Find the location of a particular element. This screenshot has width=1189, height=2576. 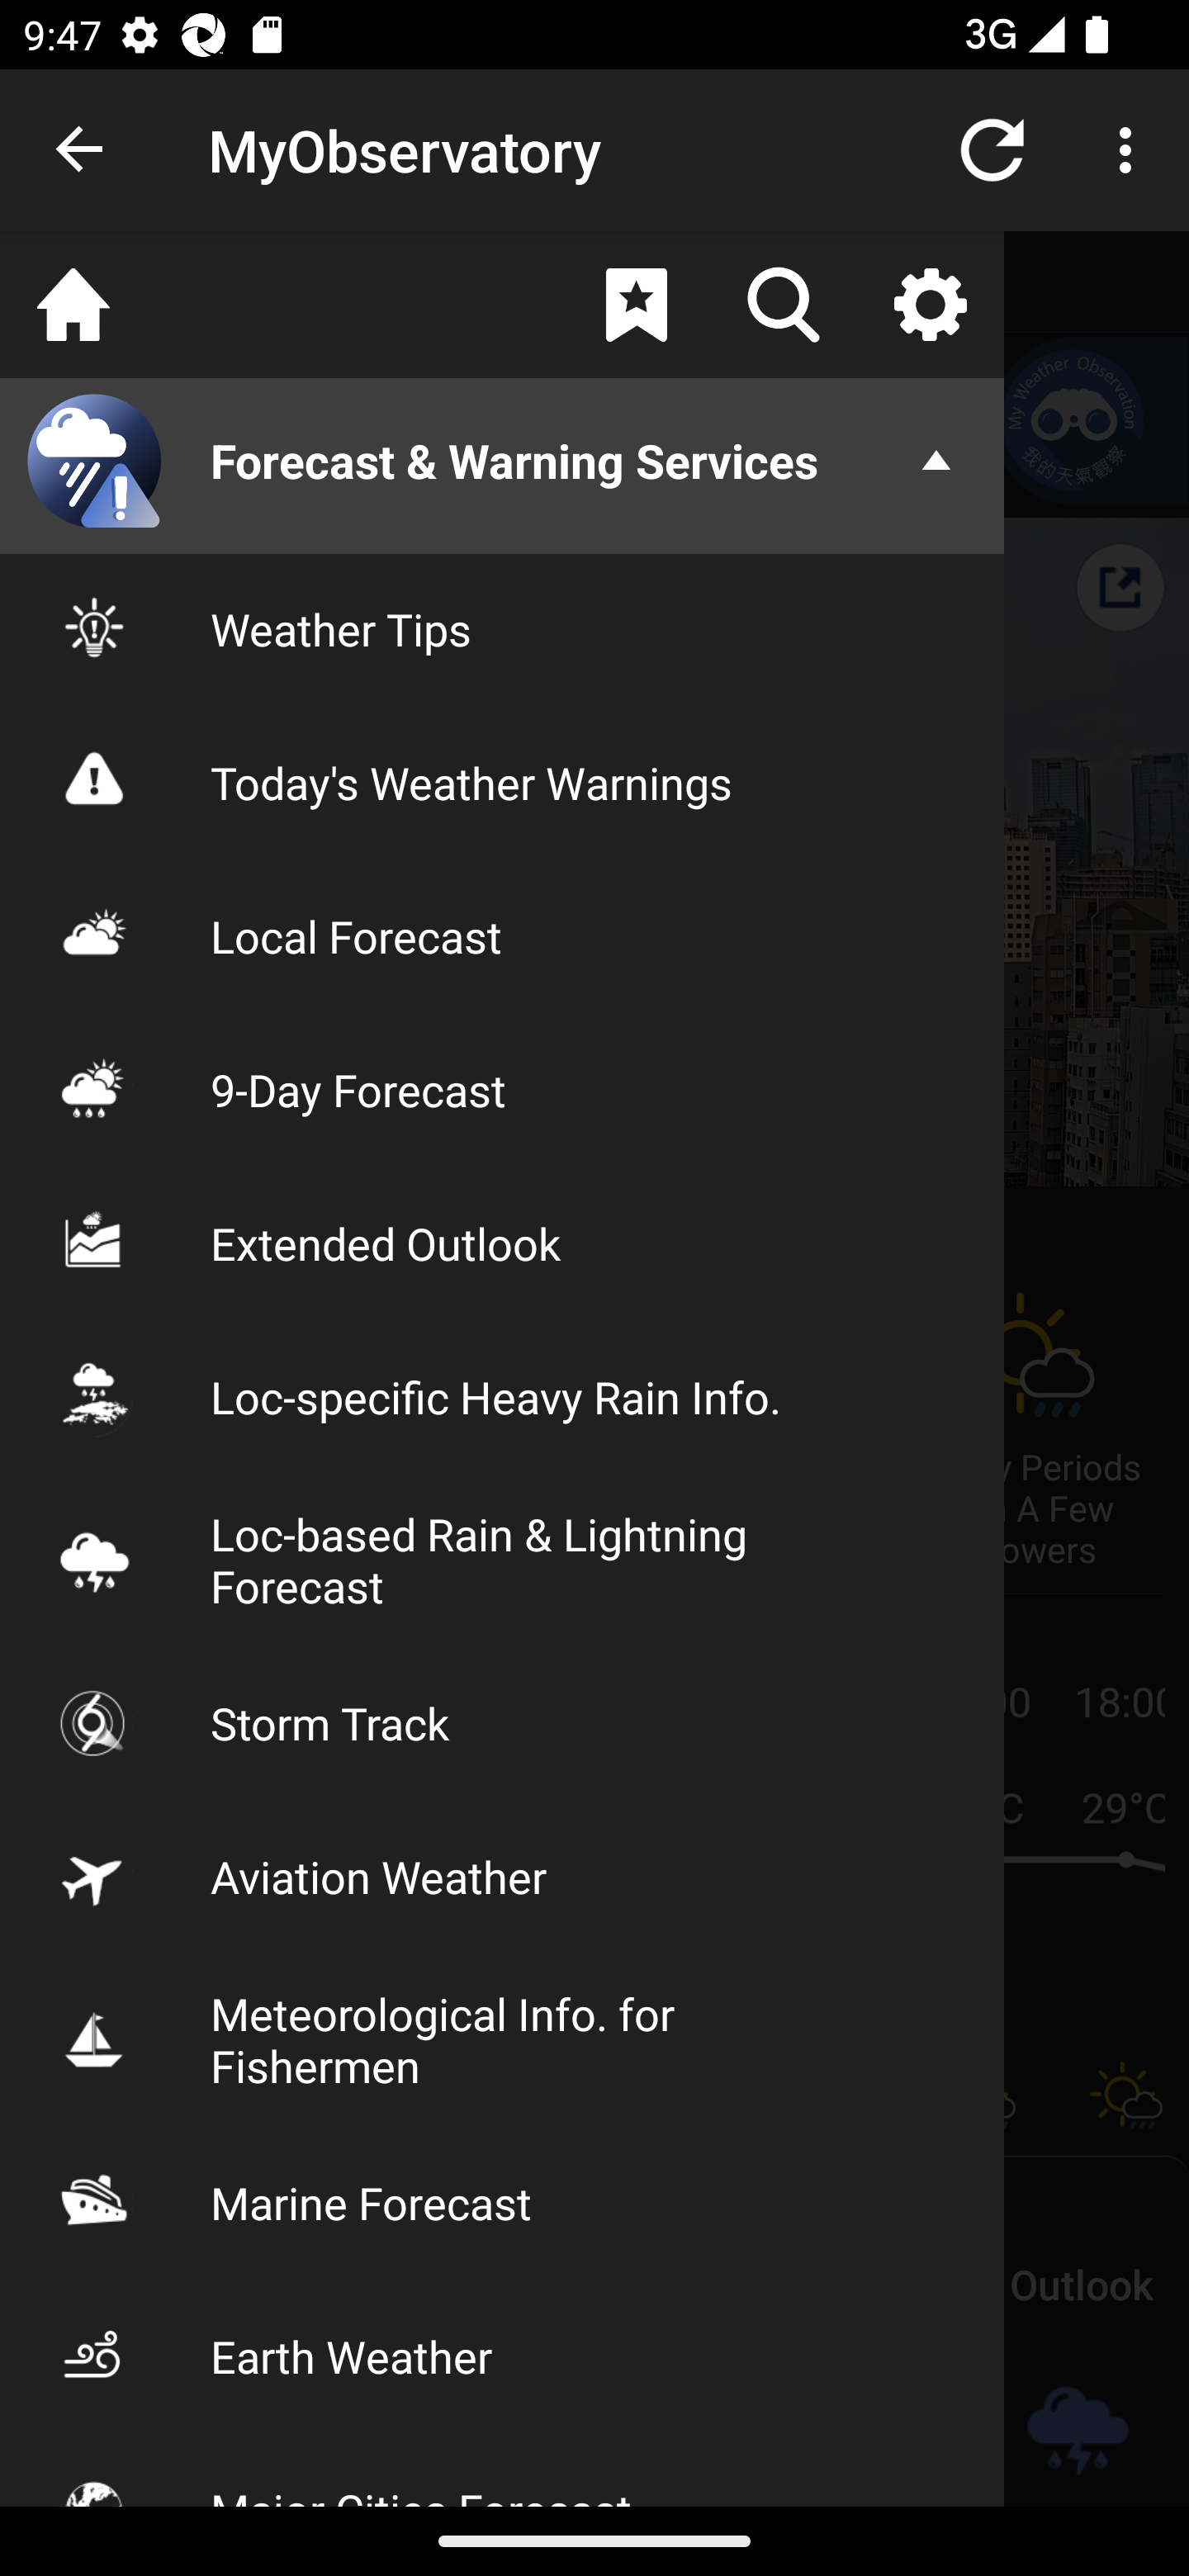

Search Unselected is located at coordinates (783, 305).